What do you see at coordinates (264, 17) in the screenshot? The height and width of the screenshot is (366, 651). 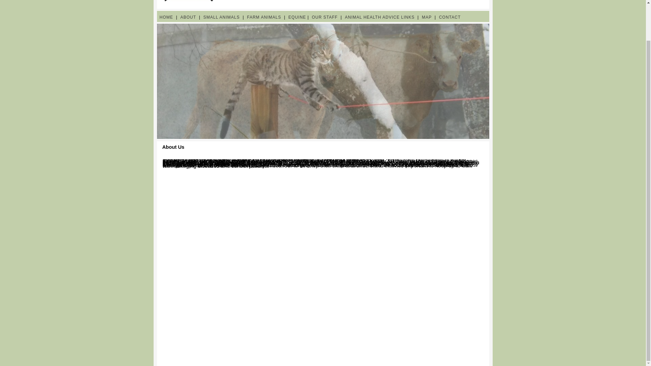 I see `FARM ANIMALS` at bounding box center [264, 17].